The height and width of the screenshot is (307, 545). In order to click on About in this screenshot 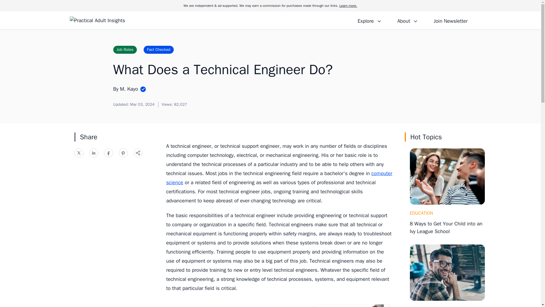, I will do `click(407, 20)`.